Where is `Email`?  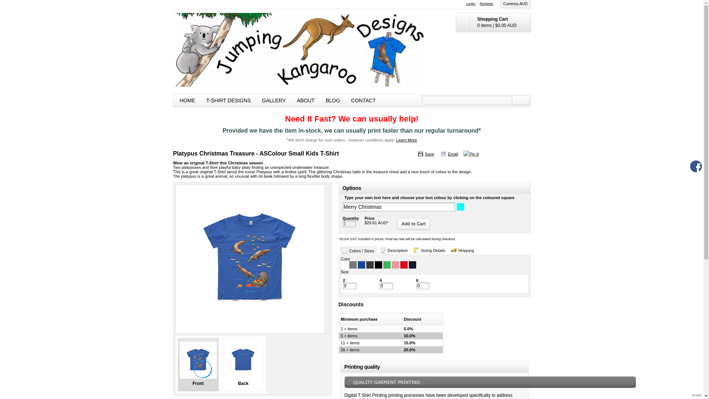
Email is located at coordinates (449, 154).